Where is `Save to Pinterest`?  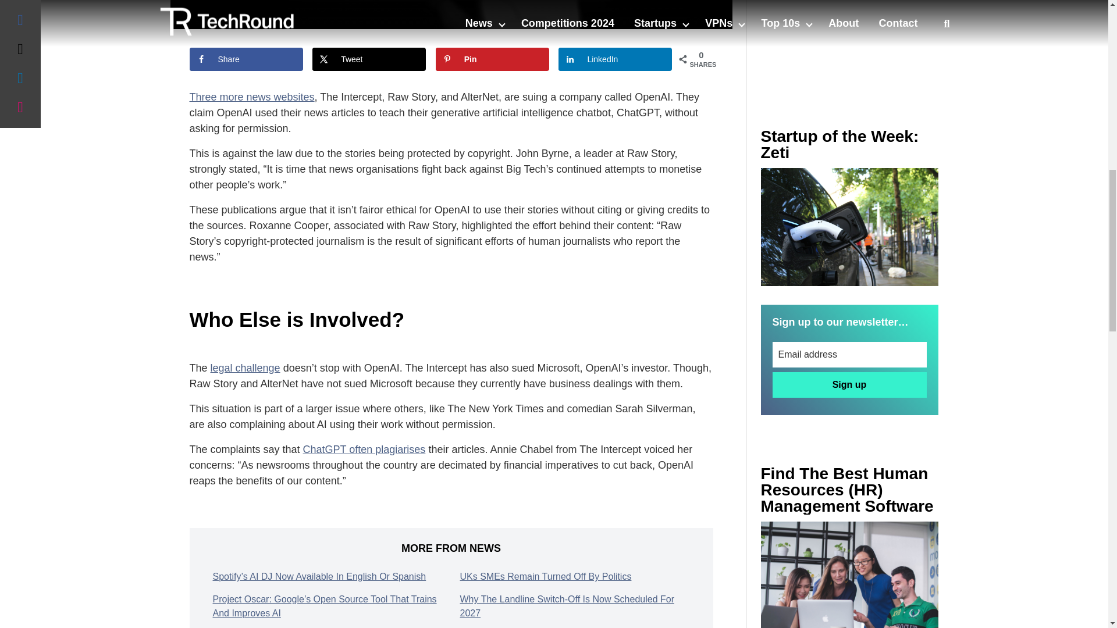 Save to Pinterest is located at coordinates (492, 59).